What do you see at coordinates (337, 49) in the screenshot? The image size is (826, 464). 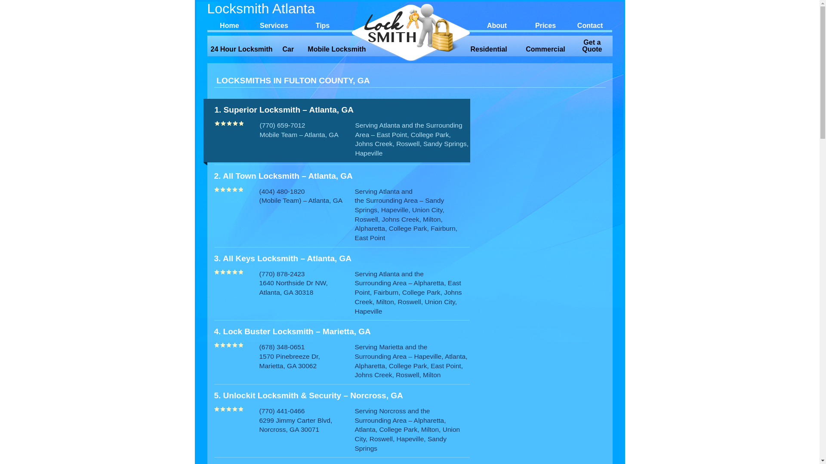 I see `Mobile Locksmith` at bounding box center [337, 49].